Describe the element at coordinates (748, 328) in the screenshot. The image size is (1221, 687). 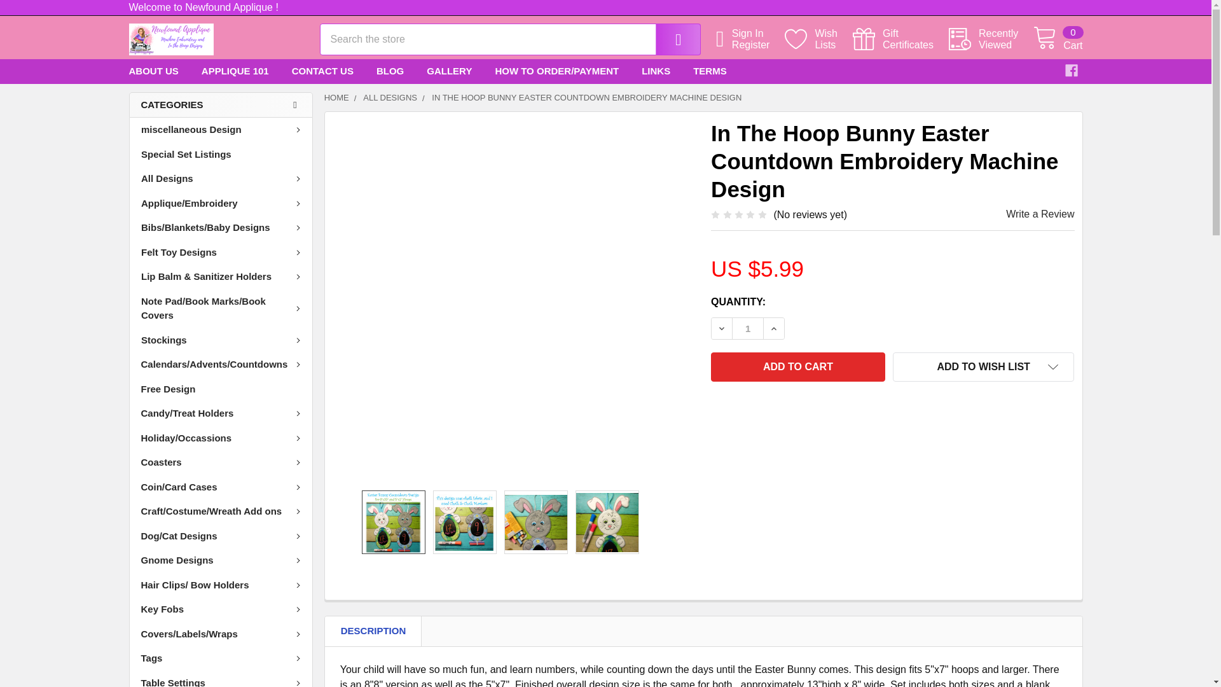
I see `Add to Cart` at that location.